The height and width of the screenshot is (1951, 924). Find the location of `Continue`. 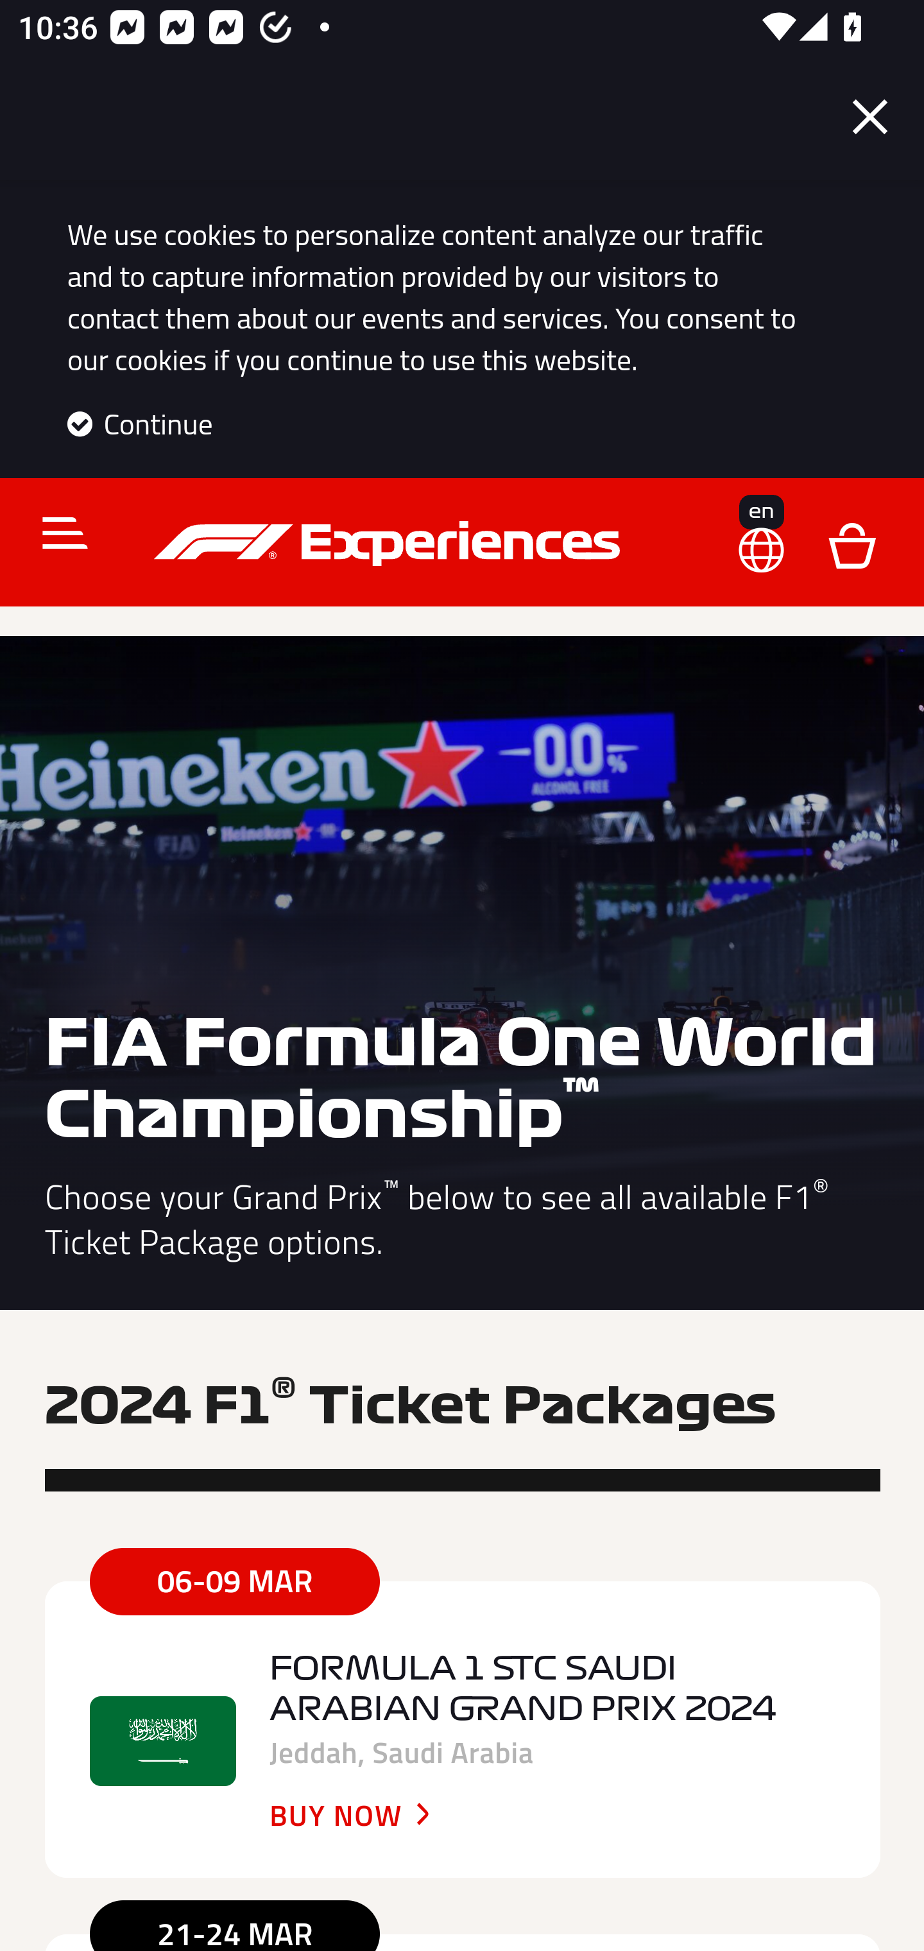

Continue is located at coordinates (140, 424).